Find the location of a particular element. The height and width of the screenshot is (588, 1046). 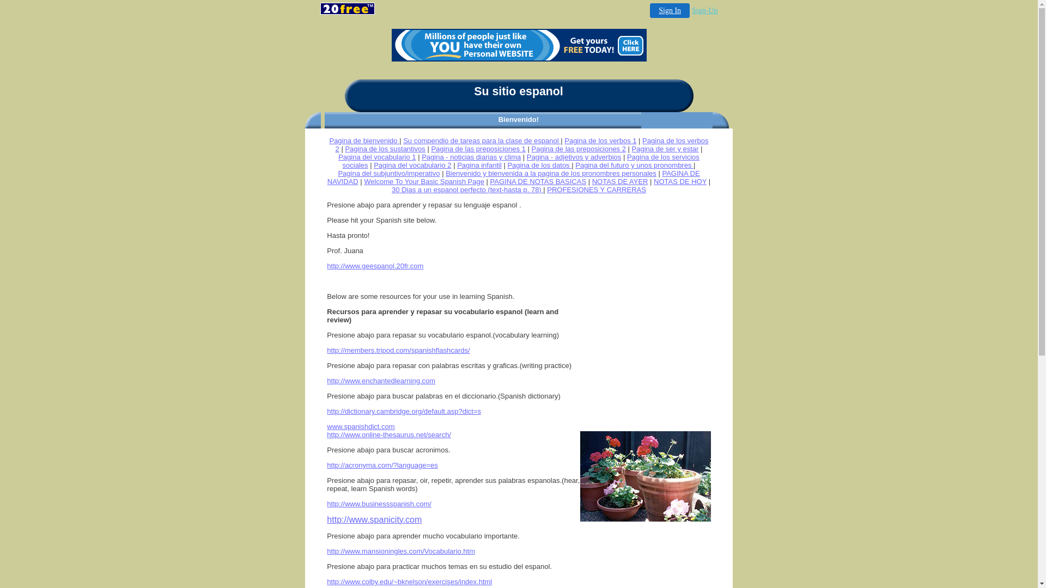

Pagina de las preposiciones 2 is located at coordinates (579, 149).